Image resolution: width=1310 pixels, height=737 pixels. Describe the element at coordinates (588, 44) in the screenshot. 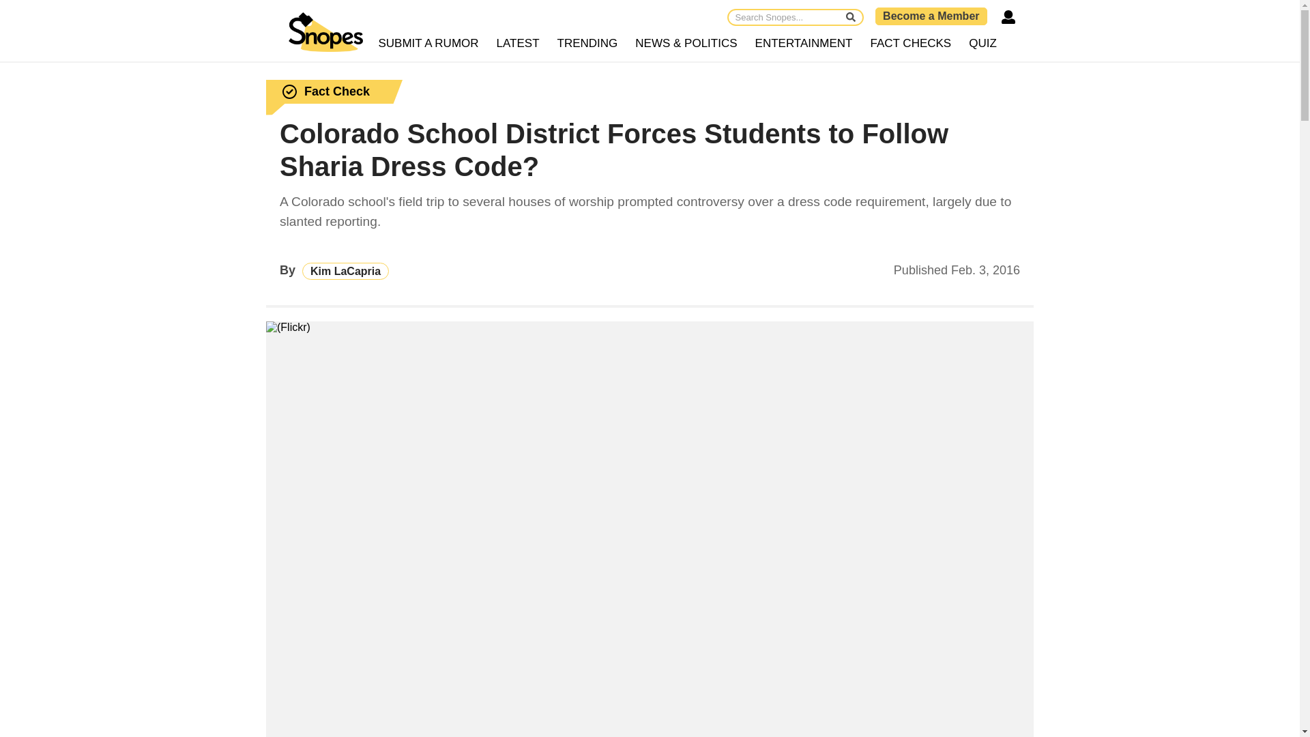

I see `TRENDING` at that location.